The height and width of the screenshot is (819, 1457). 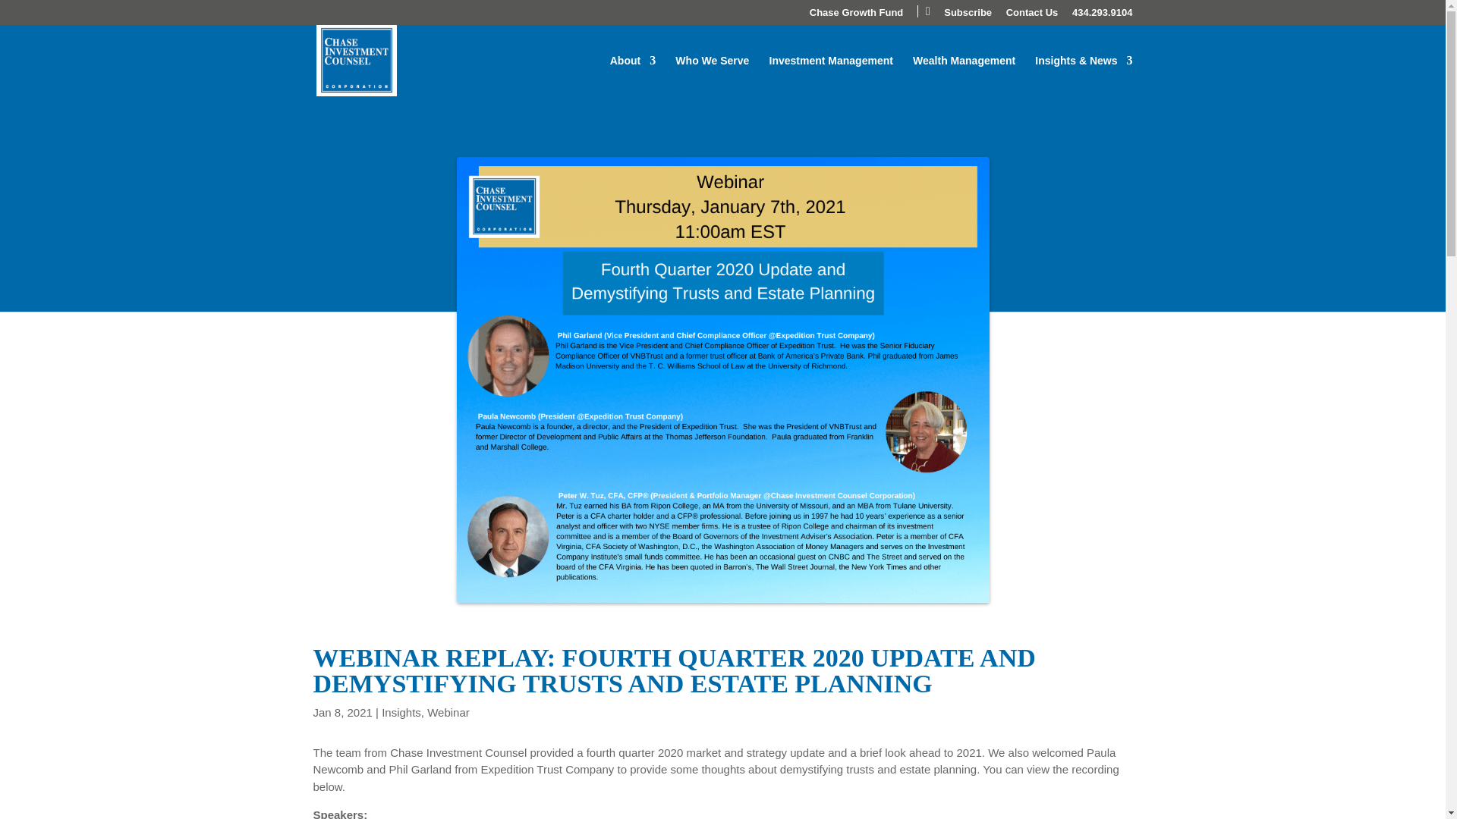 I want to click on Contact Us, so click(x=1032, y=16).